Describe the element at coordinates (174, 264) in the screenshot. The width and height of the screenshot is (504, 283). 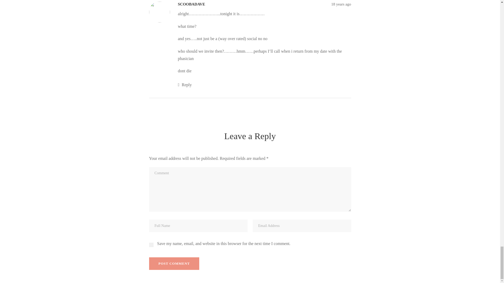
I see `Post Comment` at that location.